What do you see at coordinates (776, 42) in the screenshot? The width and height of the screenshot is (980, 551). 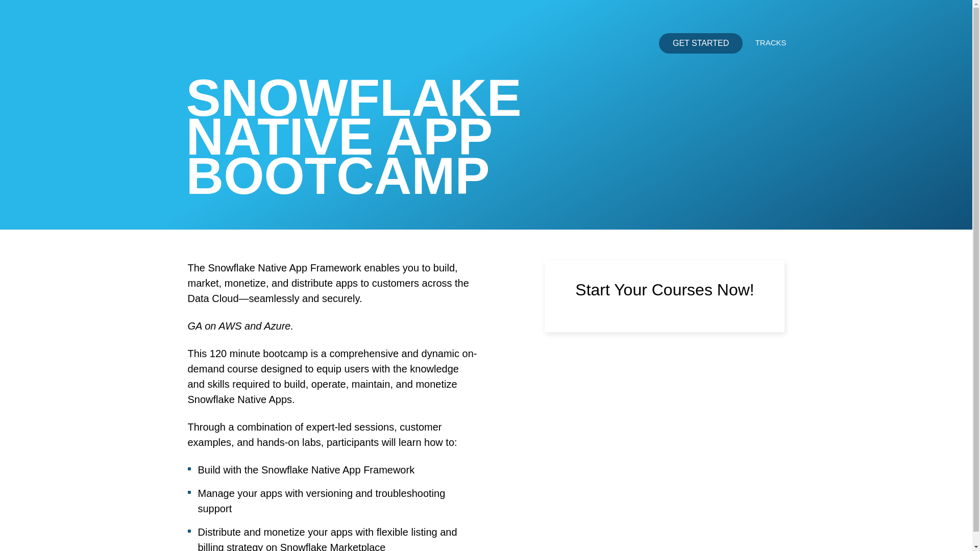 I see `TRACKS` at bounding box center [776, 42].